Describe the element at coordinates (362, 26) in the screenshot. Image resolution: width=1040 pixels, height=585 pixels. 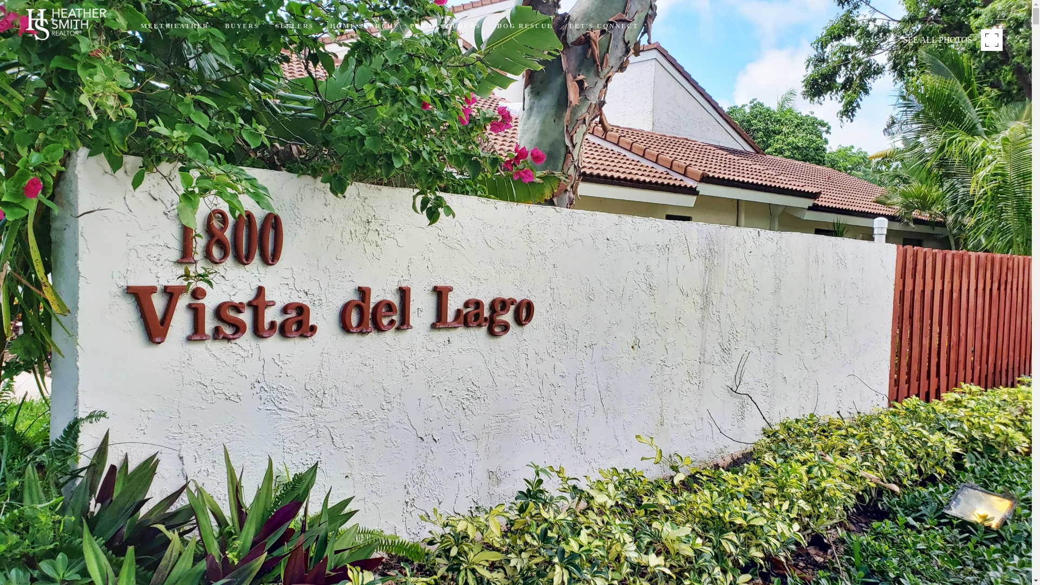
I see `HOME SEARCH` at that location.